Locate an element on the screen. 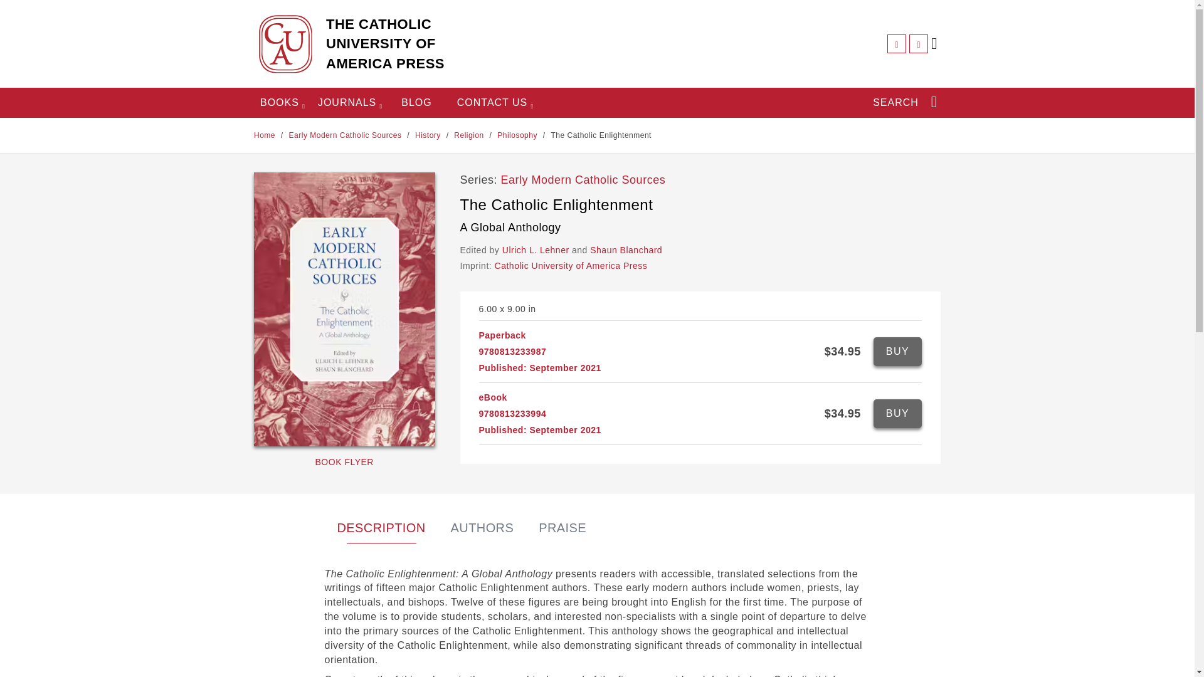 Image resolution: width=1204 pixels, height=677 pixels. eBook is located at coordinates (898, 414).